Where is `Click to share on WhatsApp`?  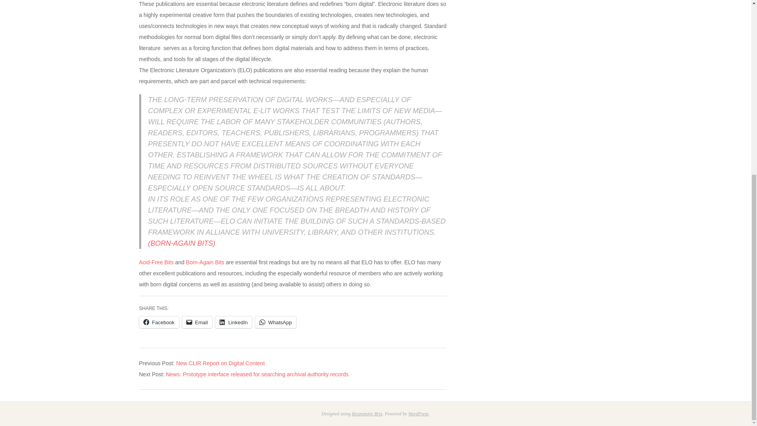 Click to share on WhatsApp is located at coordinates (275, 322).